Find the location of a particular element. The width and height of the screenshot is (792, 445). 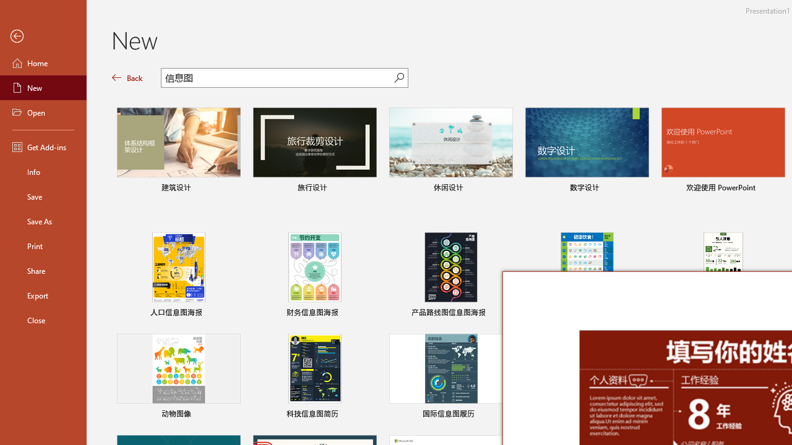

Info is located at coordinates (43, 172).